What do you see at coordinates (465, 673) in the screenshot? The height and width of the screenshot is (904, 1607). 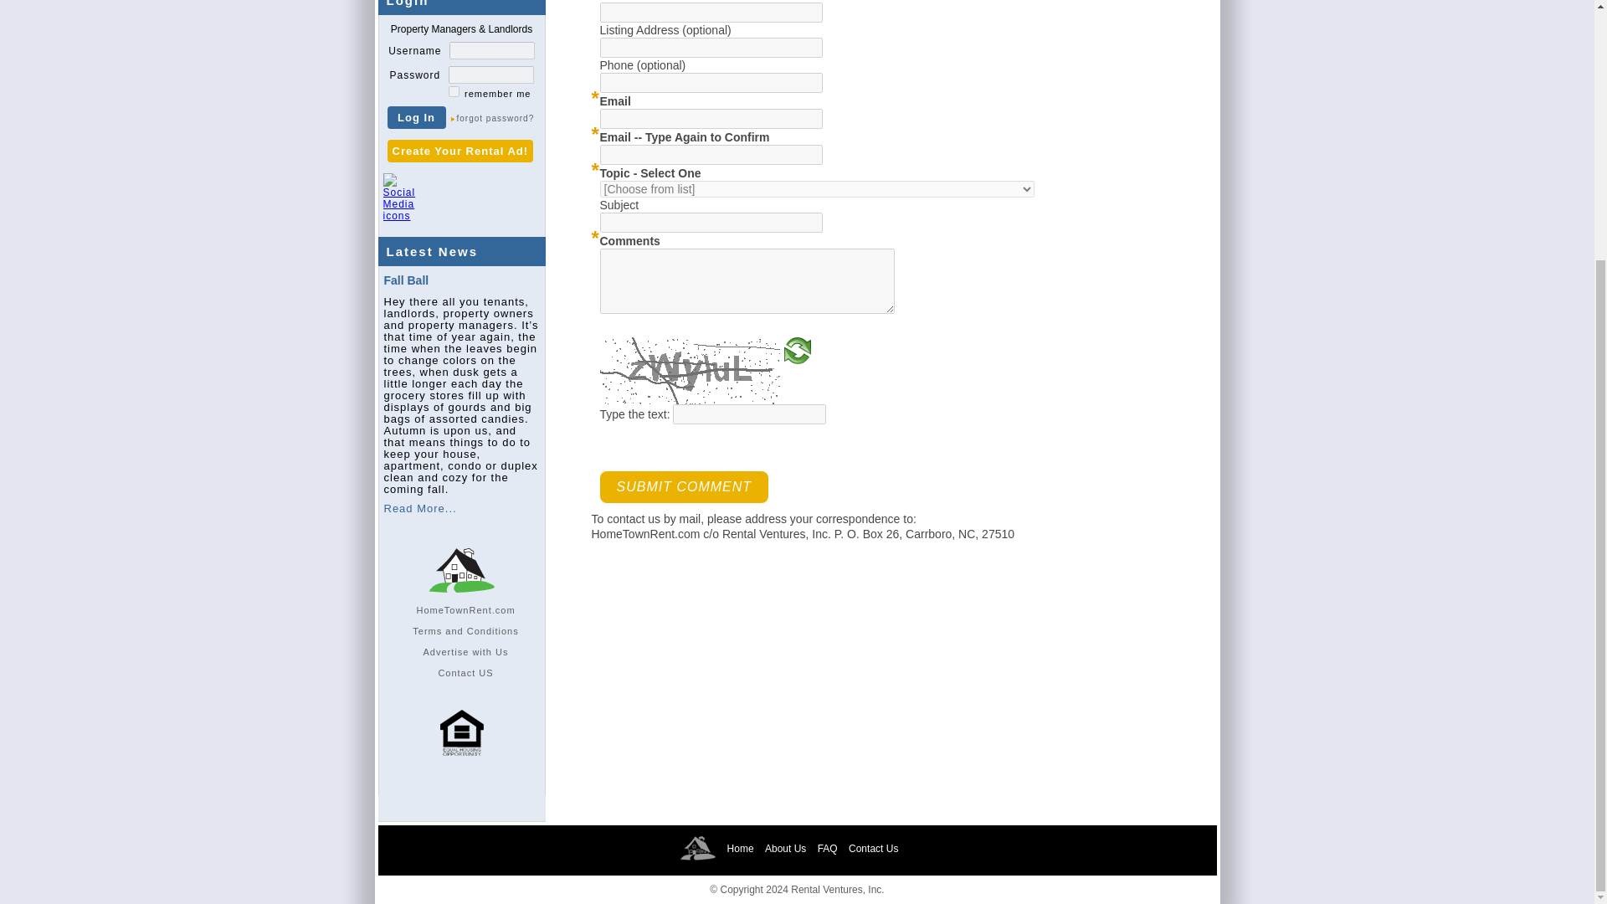 I see `Contact US` at bounding box center [465, 673].